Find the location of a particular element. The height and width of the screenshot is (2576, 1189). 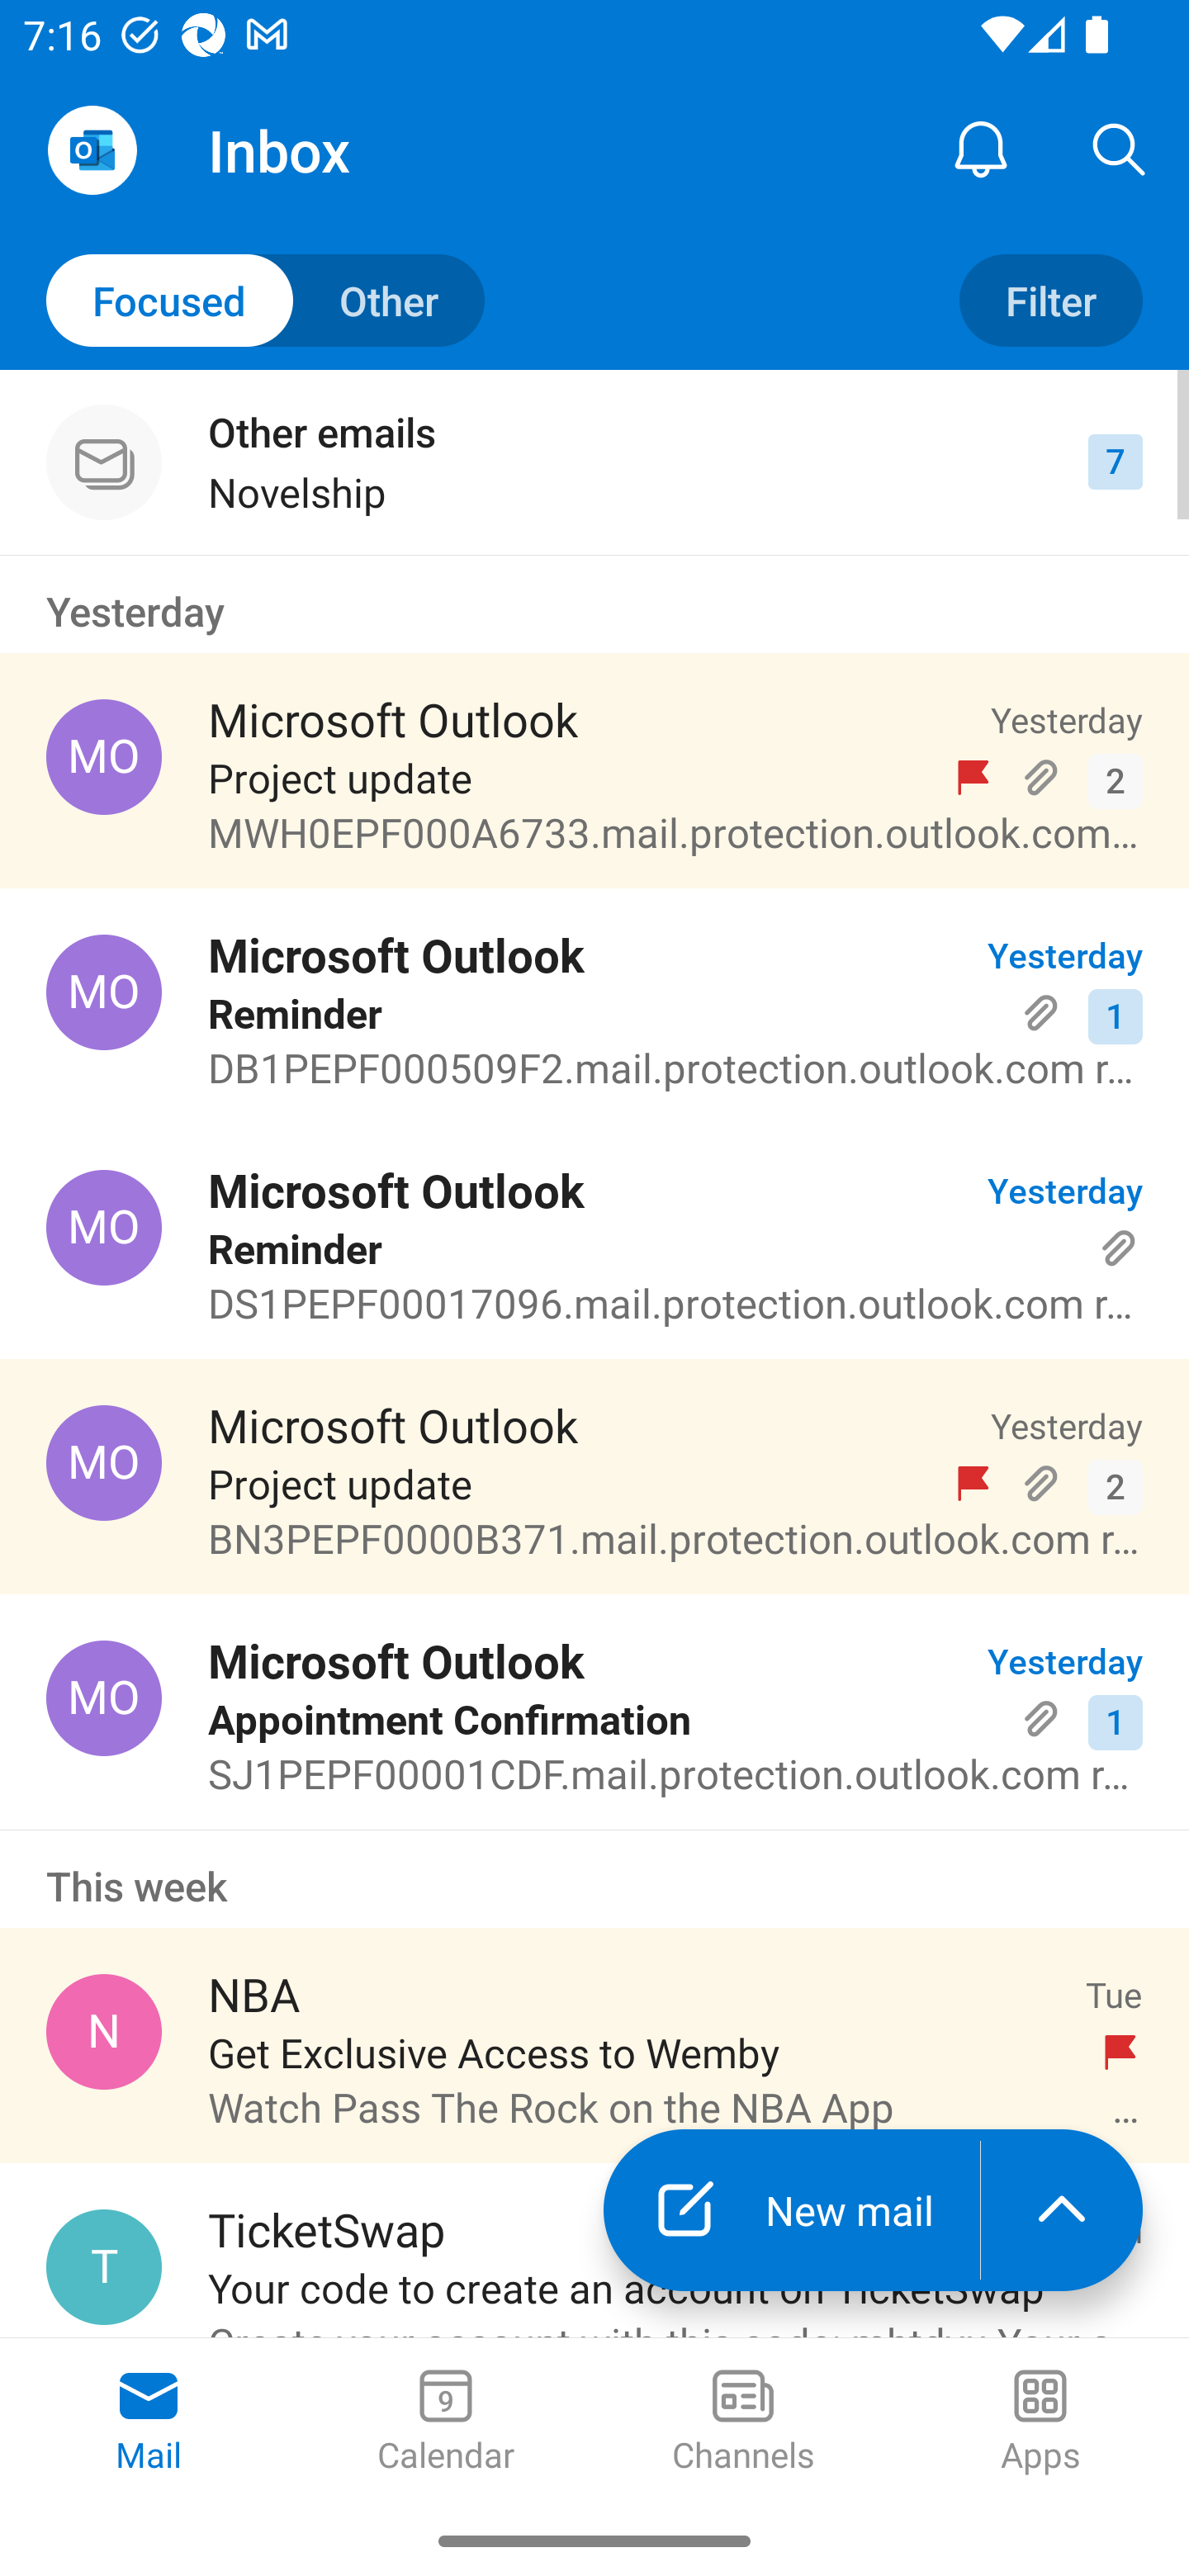

Open Navigation Drawer is located at coordinates (92, 150).